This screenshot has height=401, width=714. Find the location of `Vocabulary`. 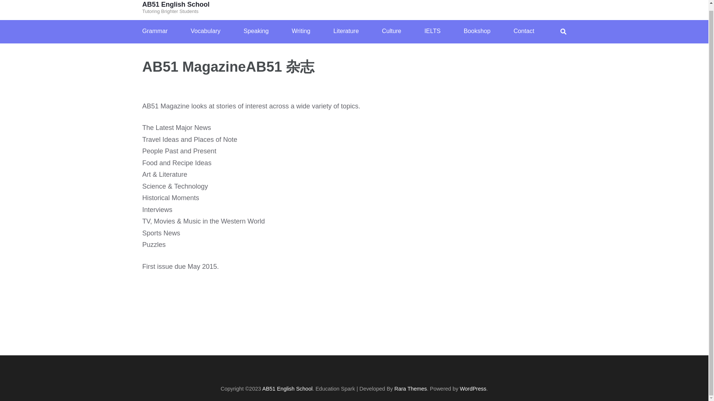

Vocabulary is located at coordinates (205, 31).